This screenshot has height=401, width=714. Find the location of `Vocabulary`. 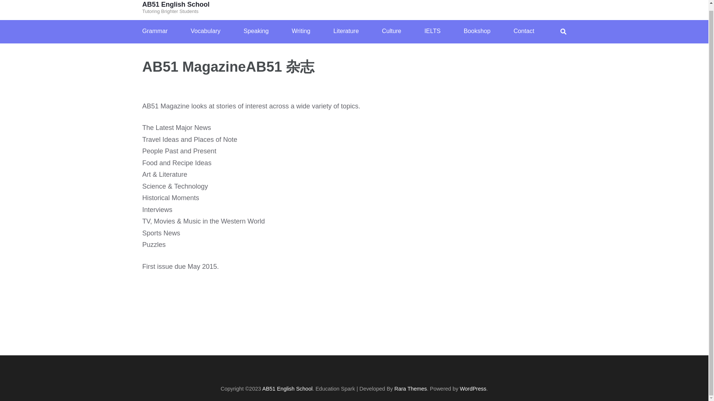

Vocabulary is located at coordinates (205, 31).